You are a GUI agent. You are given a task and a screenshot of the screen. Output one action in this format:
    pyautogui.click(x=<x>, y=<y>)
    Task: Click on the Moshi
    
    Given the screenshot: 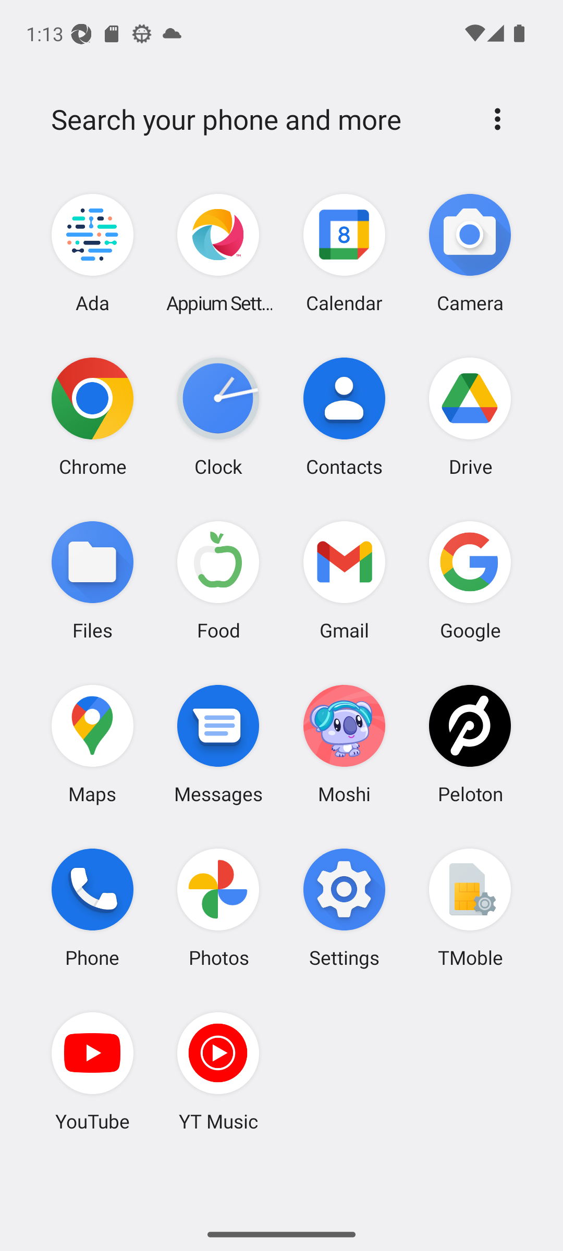 What is the action you would take?
    pyautogui.click(x=344, y=743)
    